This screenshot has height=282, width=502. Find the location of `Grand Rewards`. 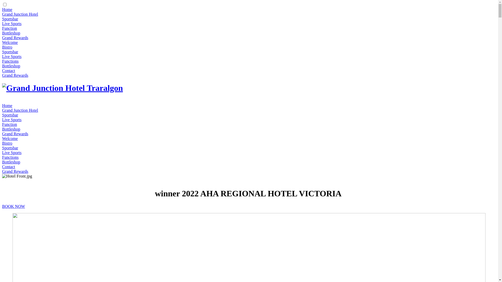

Grand Rewards is located at coordinates (15, 38).